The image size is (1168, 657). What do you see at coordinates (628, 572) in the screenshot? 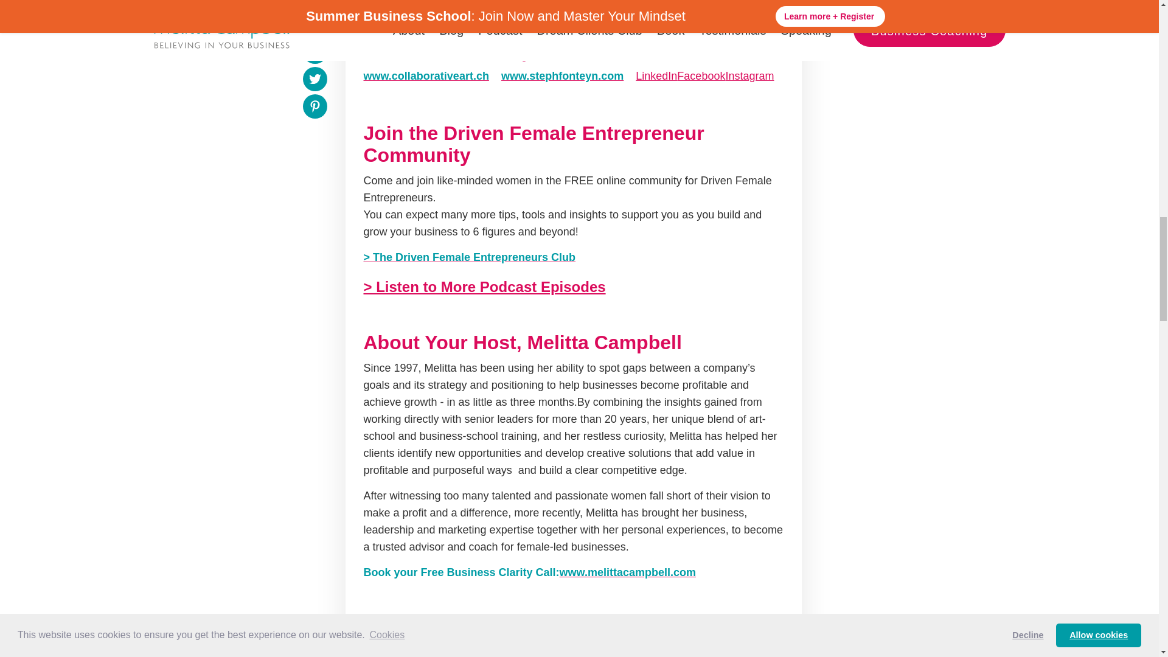
I see `www.melittacampbell.com` at bounding box center [628, 572].